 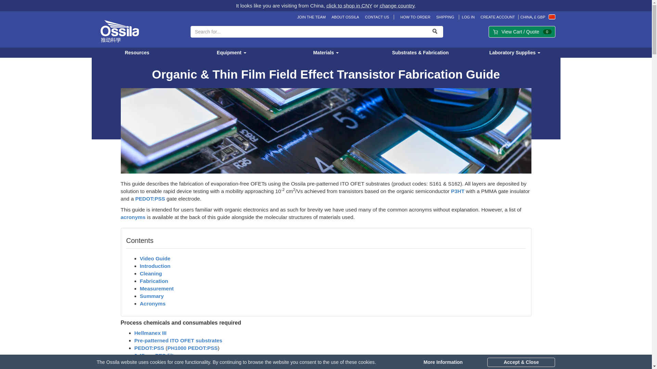 I want to click on ITO OFET substrates, so click(x=178, y=340).